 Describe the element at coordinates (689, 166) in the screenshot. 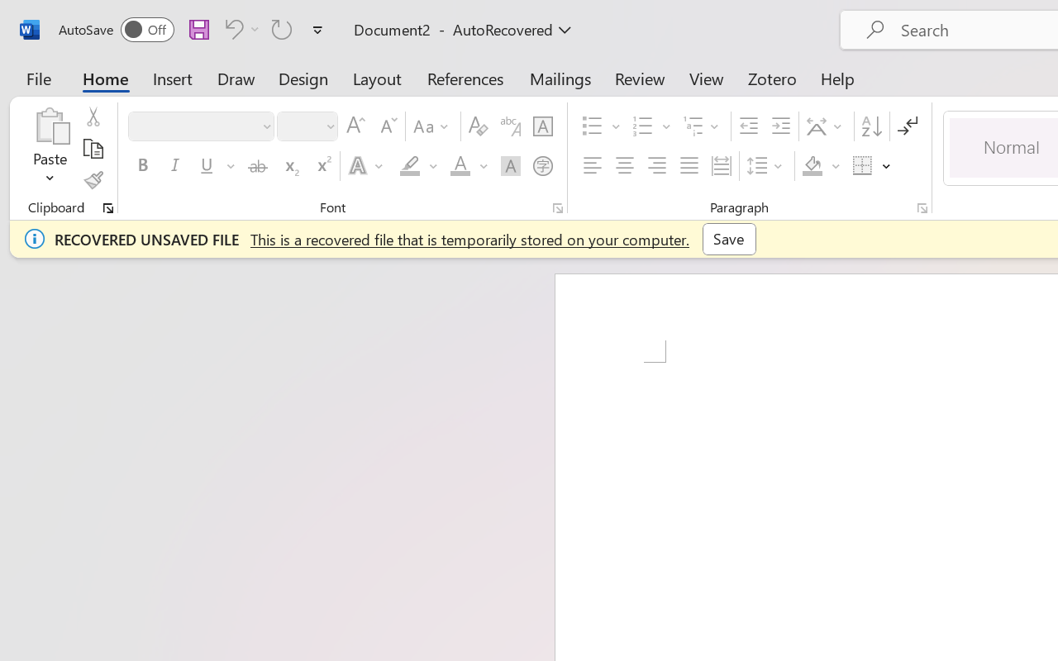

I see `Justify` at that location.